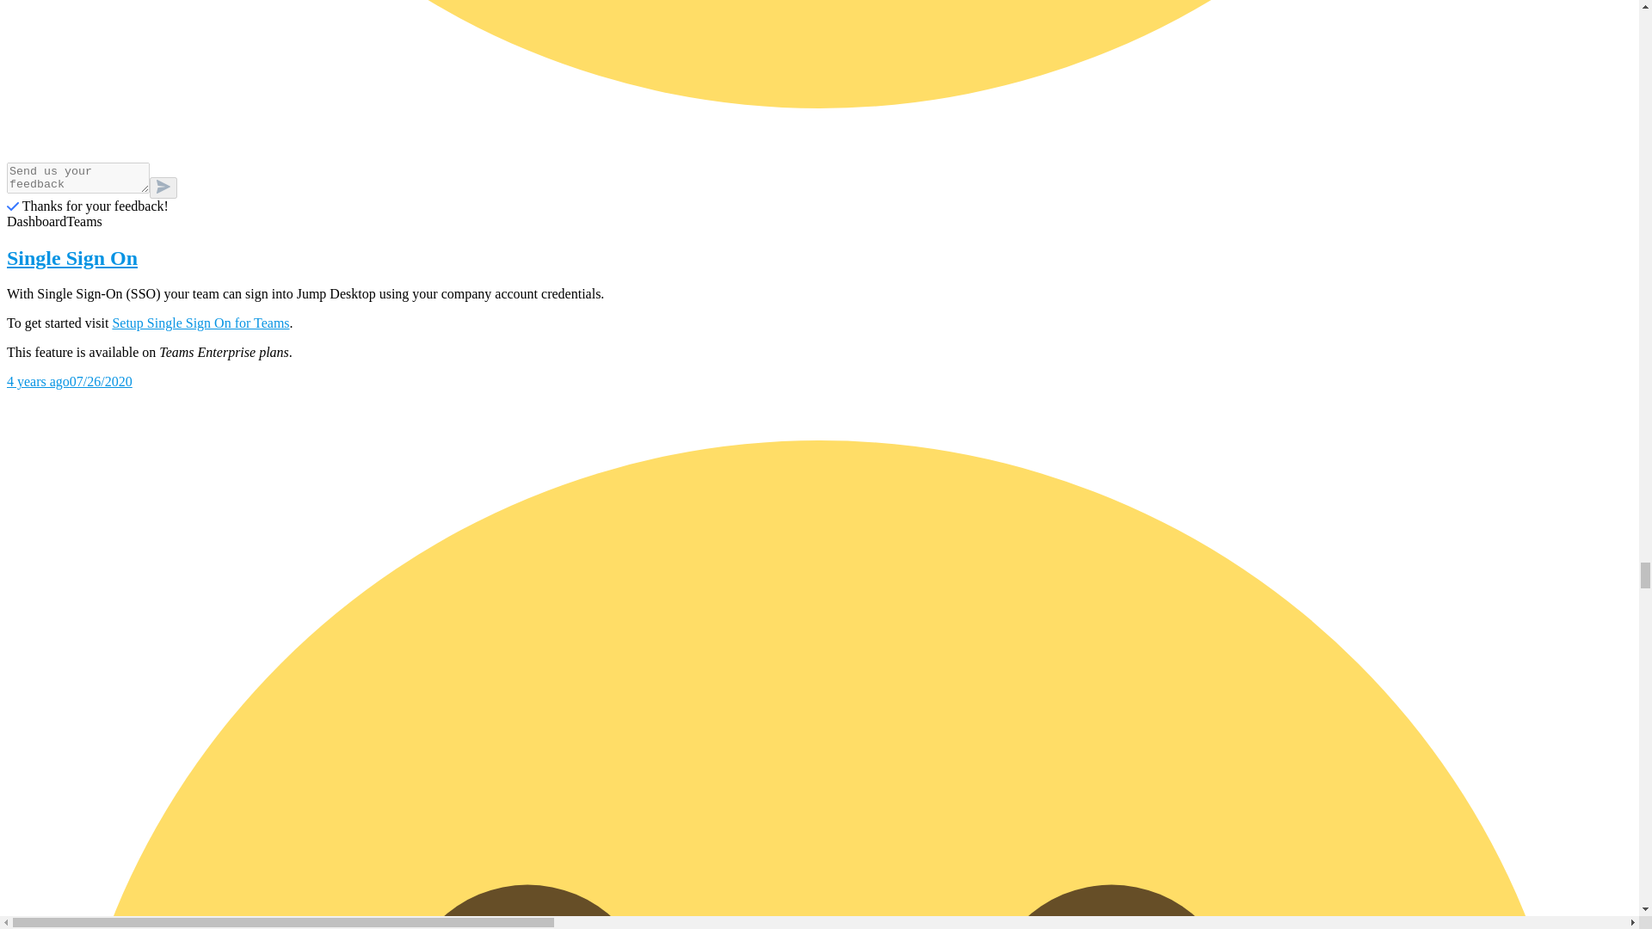  What do you see at coordinates (200, 323) in the screenshot?
I see `Setup Single Sign On for Teams` at bounding box center [200, 323].